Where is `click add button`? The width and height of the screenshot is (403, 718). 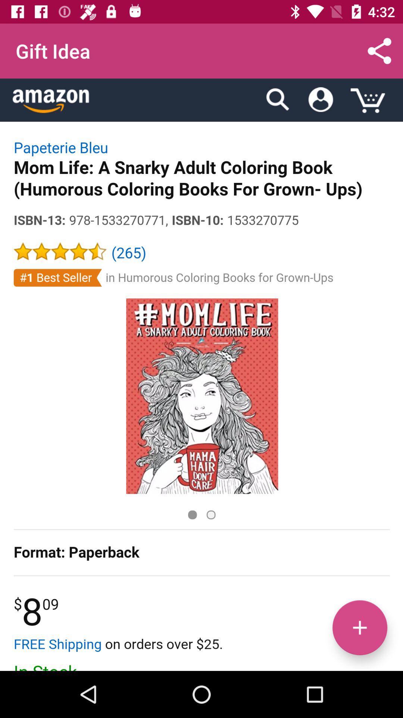
click add button is located at coordinates (360, 628).